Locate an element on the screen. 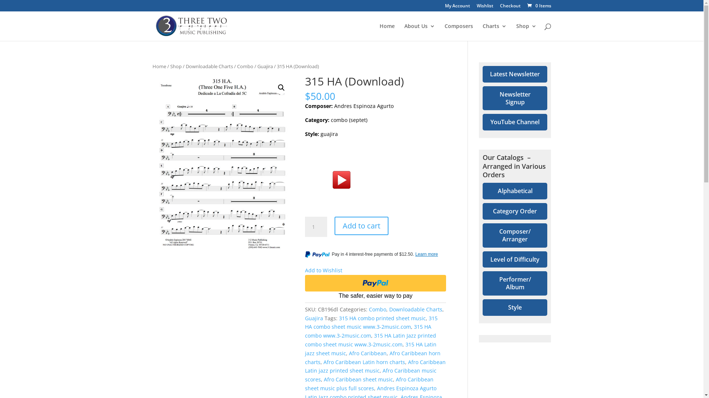 This screenshot has width=709, height=398. Checkout is located at coordinates (510, 7).